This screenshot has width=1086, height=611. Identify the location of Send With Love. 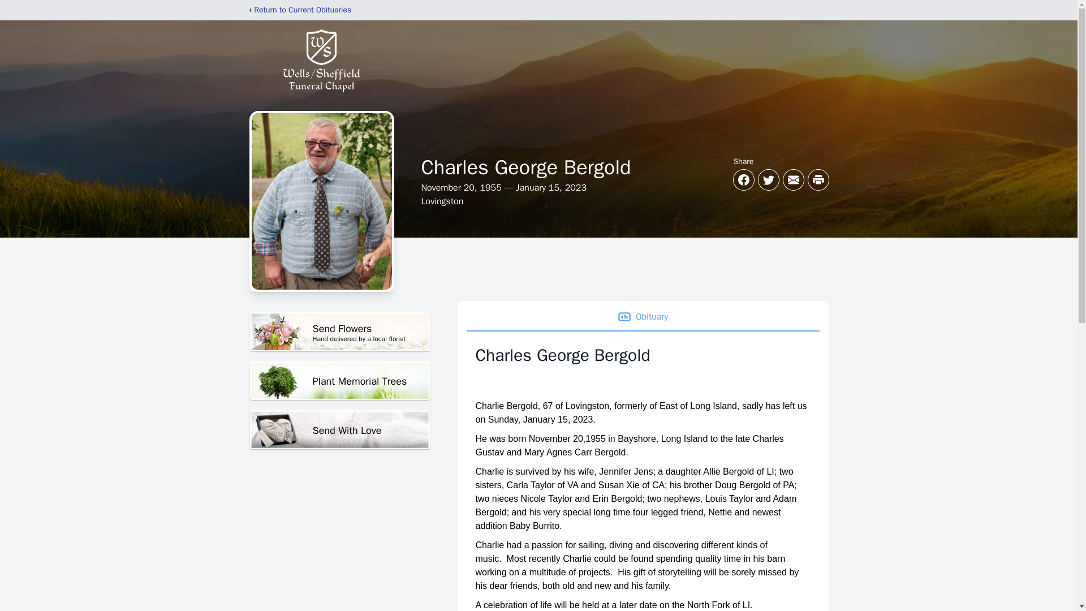
(339, 381).